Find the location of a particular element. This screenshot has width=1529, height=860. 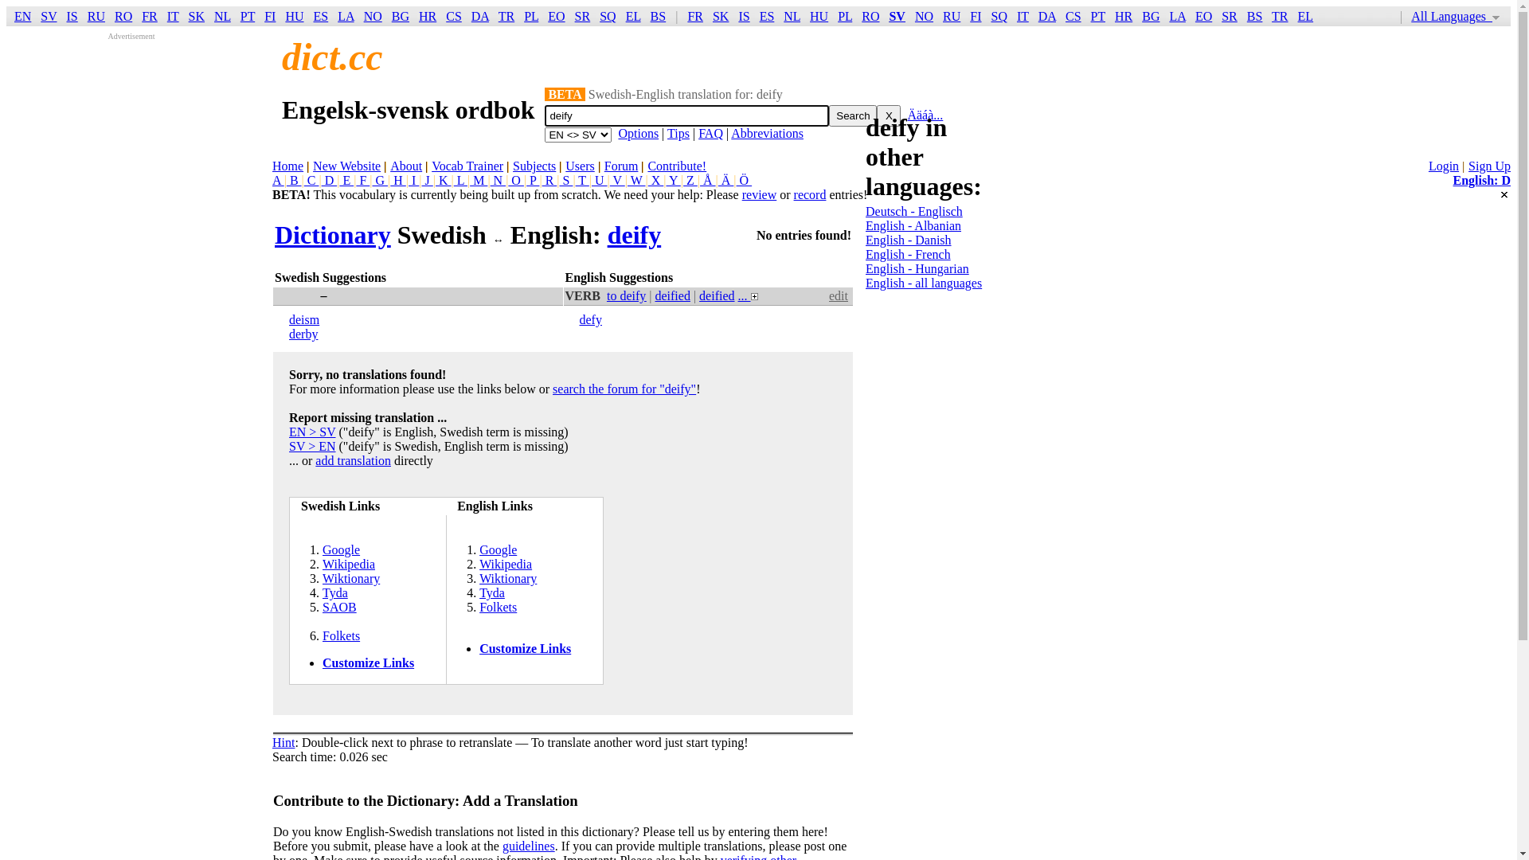

English - Danish is located at coordinates (909, 240).